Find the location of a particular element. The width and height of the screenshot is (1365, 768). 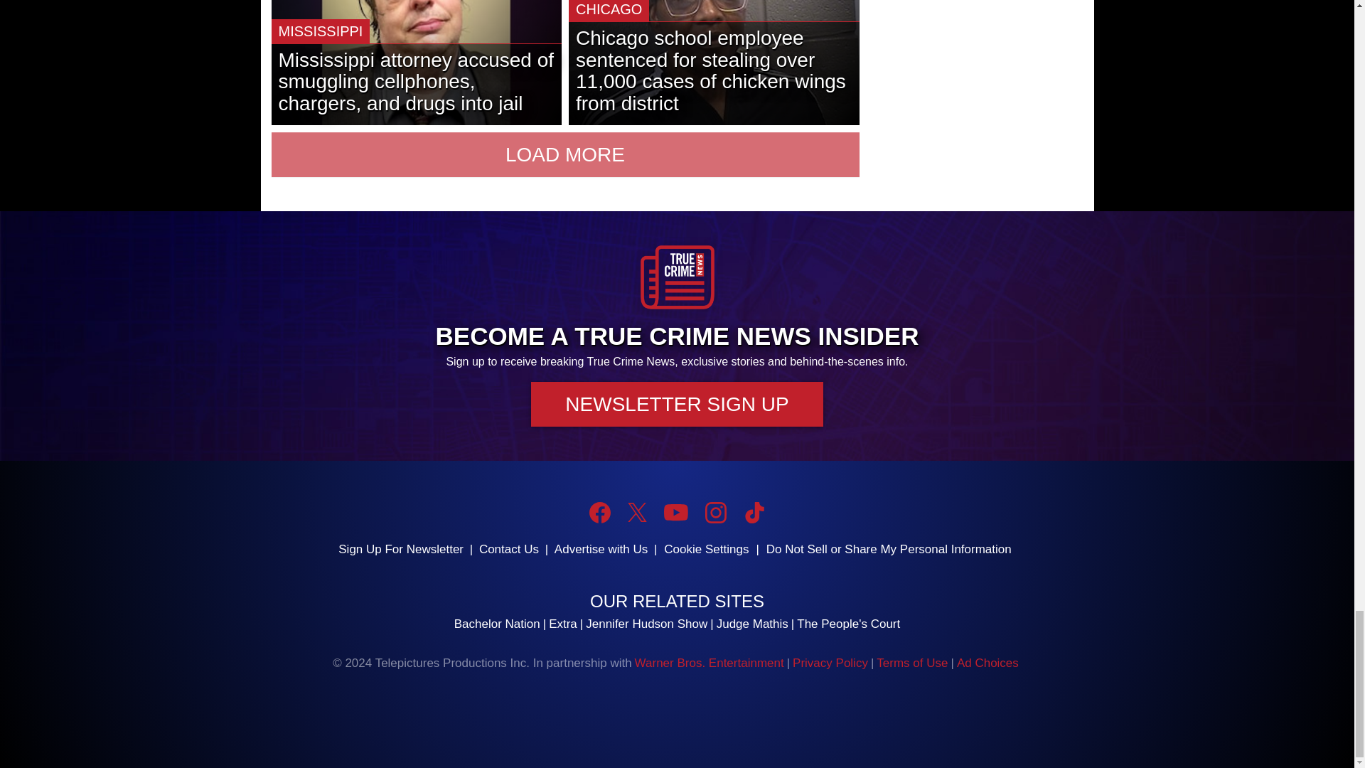

Instagram is located at coordinates (715, 512).